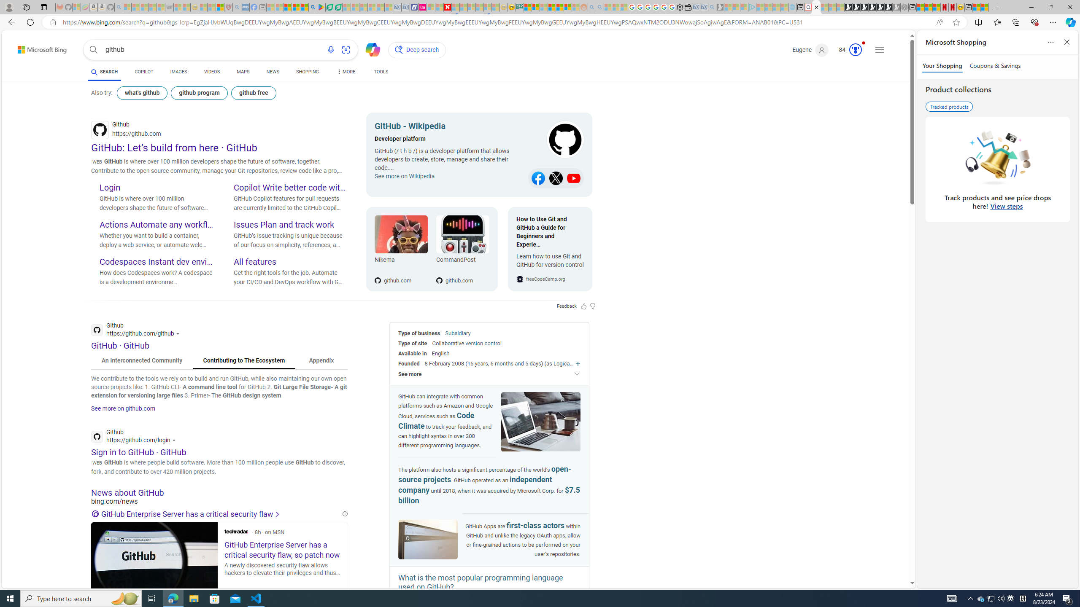  I want to click on CommandPost, so click(462, 261).